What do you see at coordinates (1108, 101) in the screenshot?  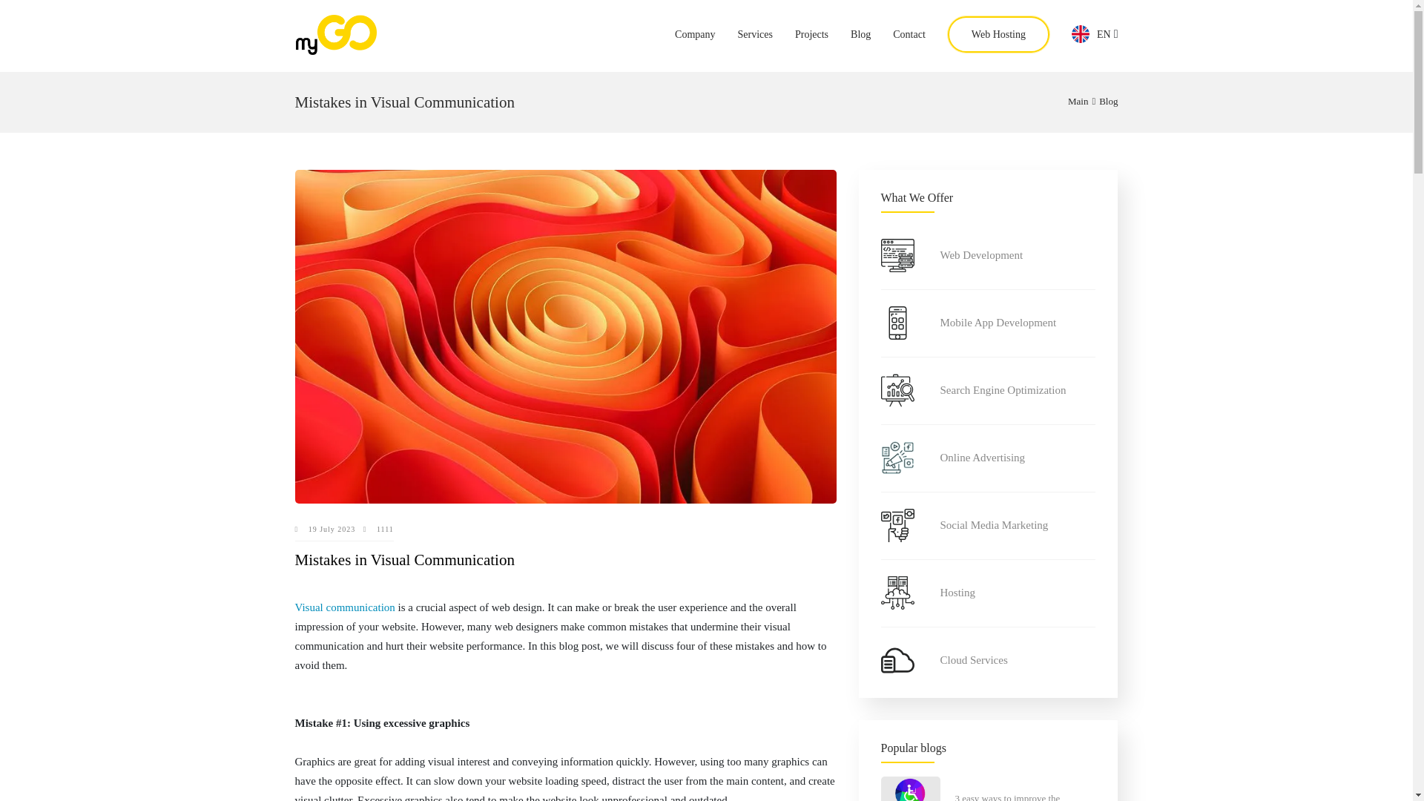 I see `Blog` at bounding box center [1108, 101].